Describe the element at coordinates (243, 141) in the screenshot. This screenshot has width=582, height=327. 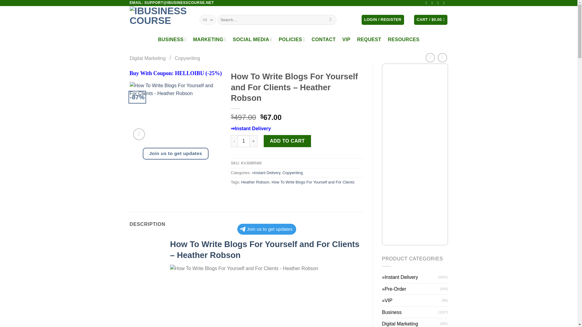
I see `Qty` at that location.